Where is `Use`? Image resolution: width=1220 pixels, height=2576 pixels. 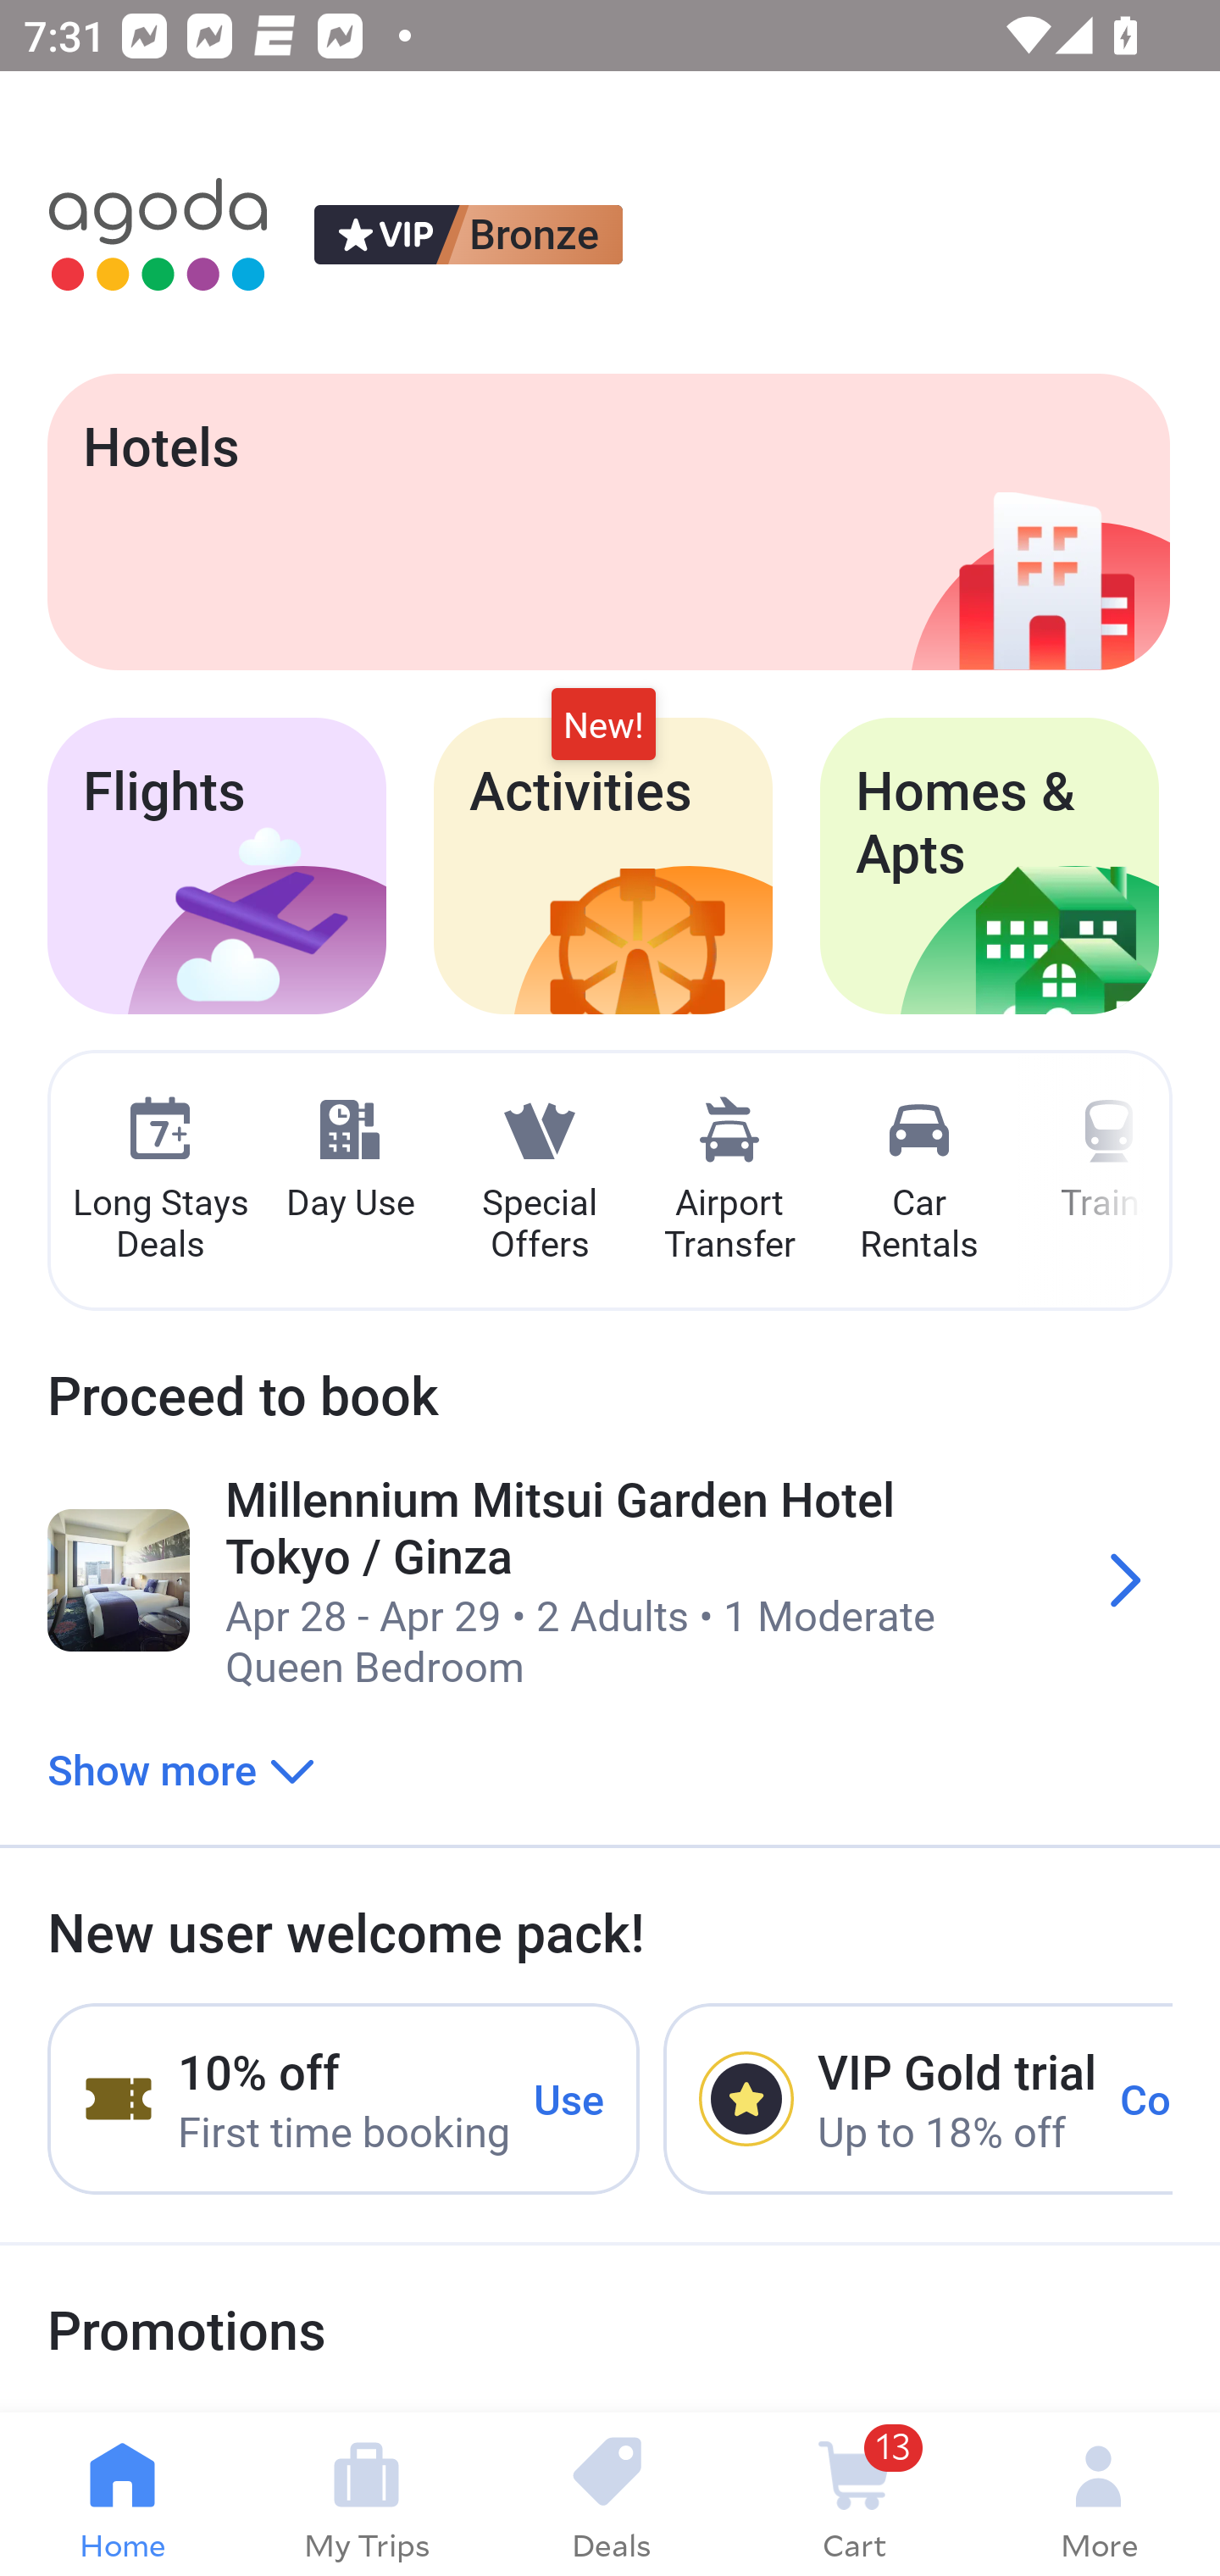 Use is located at coordinates (569, 2098).